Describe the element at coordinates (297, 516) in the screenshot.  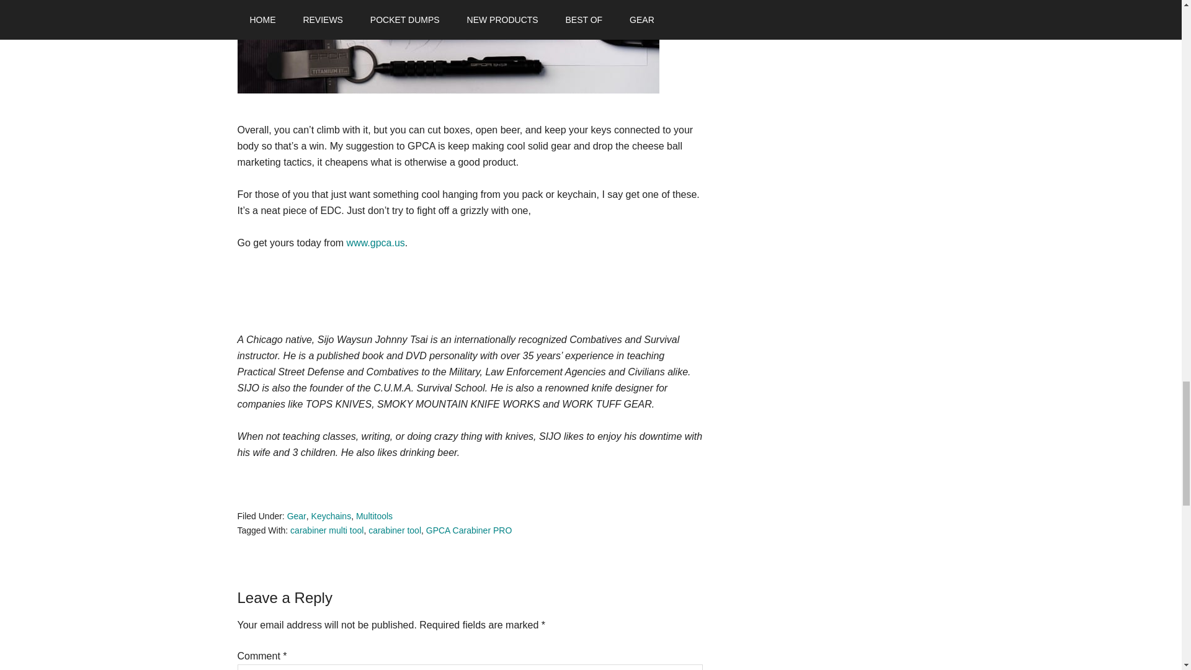
I see `Gear` at that location.